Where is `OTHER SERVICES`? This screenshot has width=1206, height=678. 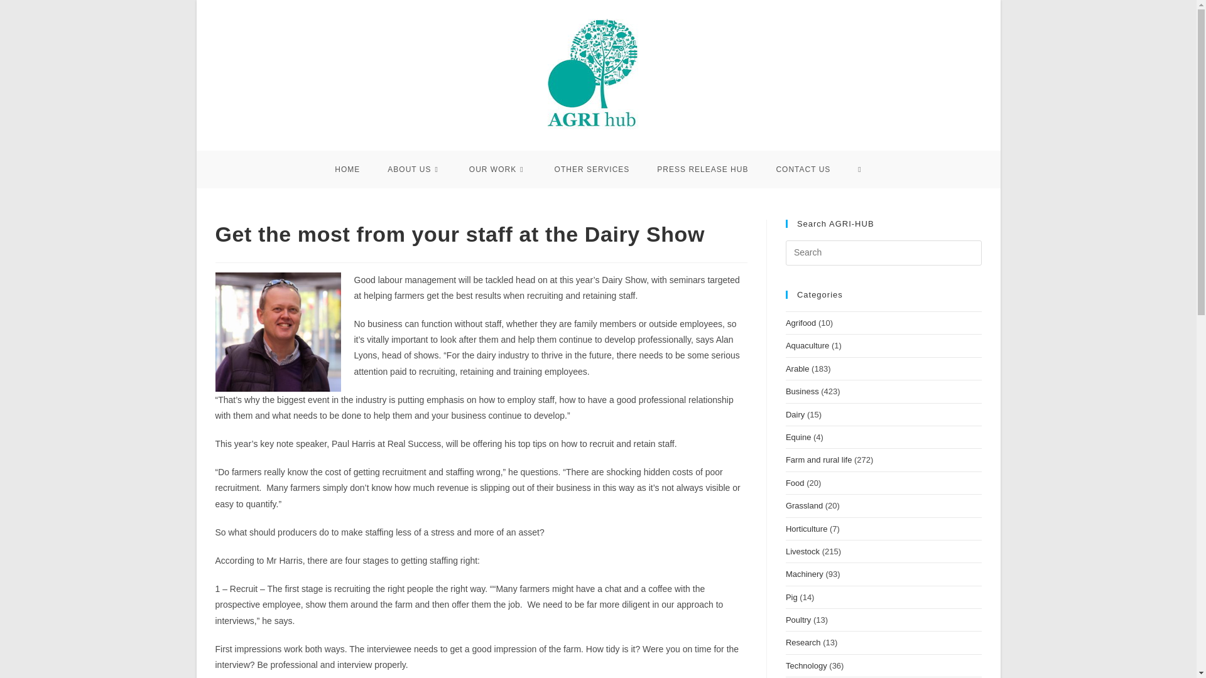 OTHER SERVICES is located at coordinates (592, 169).